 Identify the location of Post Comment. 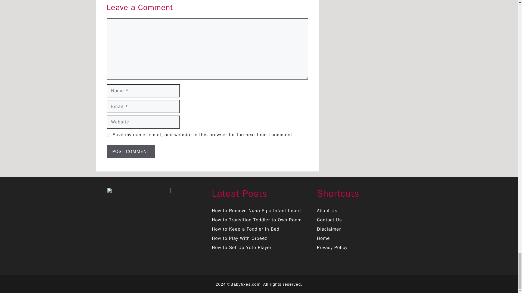
(130, 151).